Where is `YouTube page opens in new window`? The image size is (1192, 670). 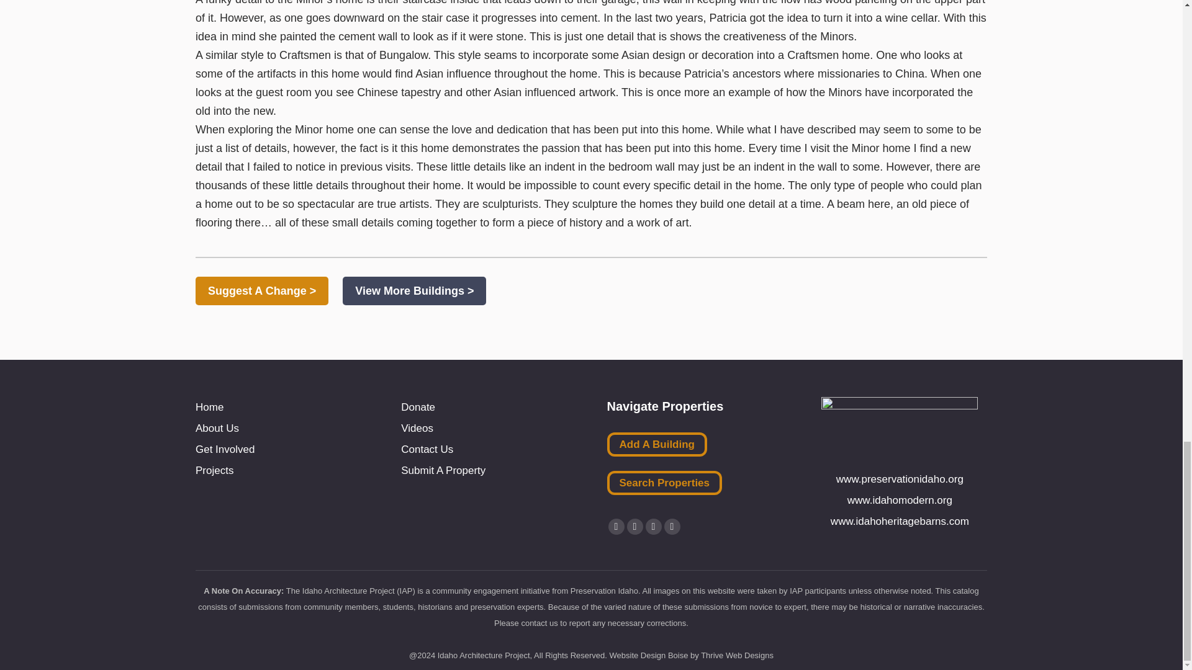
YouTube page opens in new window is located at coordinates (653, 526).